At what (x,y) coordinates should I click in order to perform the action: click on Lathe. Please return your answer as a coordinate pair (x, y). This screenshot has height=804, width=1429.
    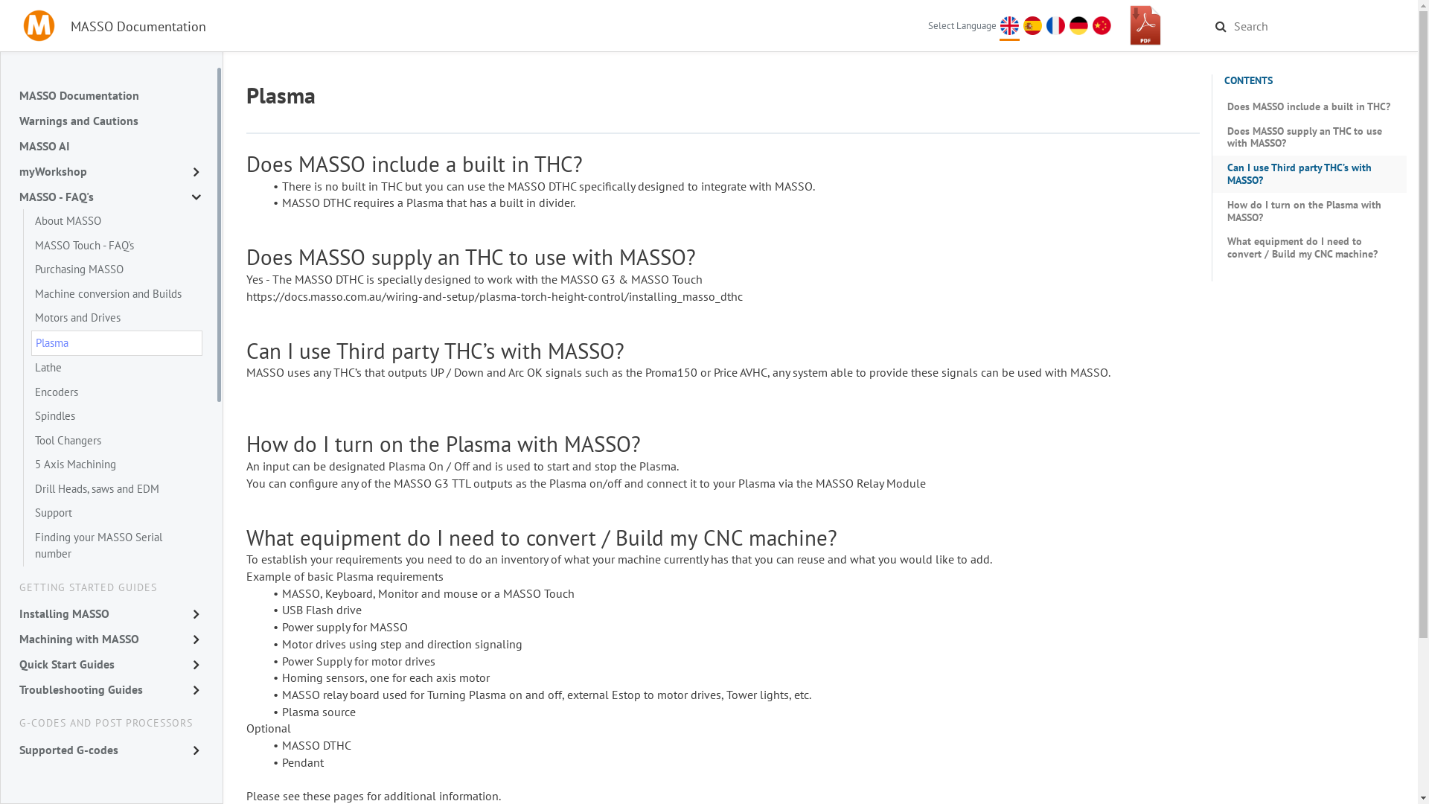
    Looking at the image, I should click on (117, 368).